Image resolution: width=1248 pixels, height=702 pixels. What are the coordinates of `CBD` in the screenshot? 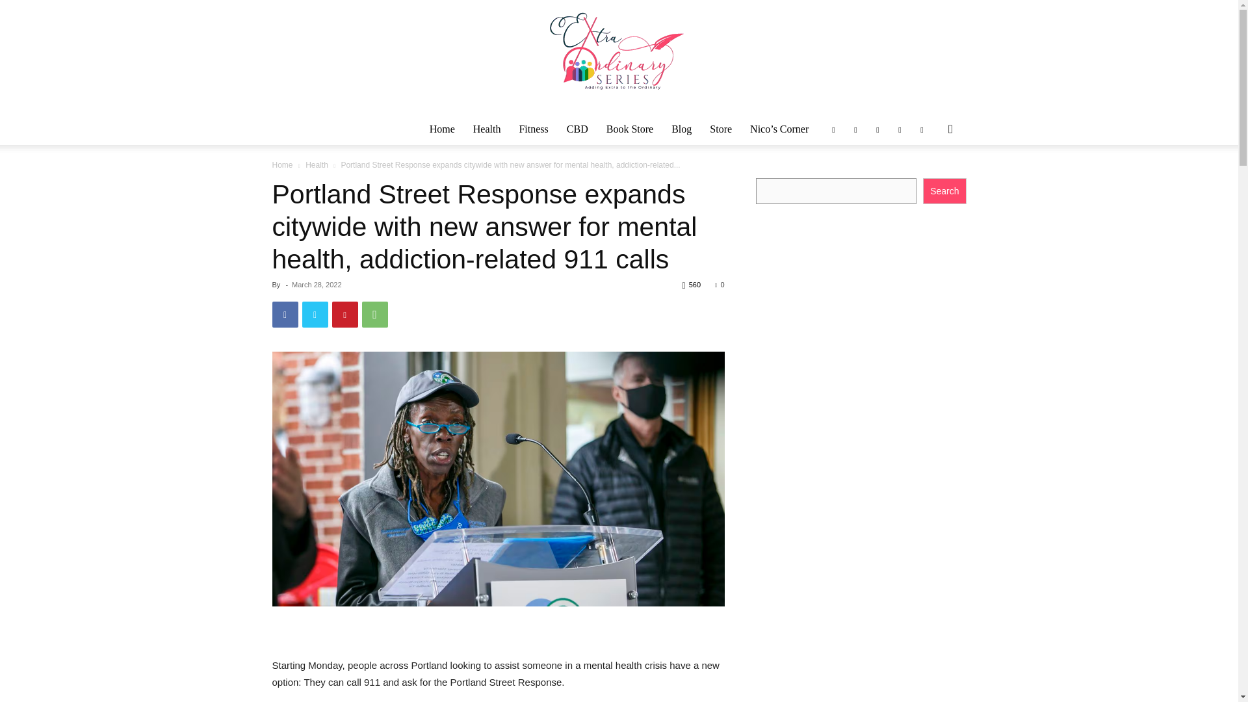 It's located at (577, 129).